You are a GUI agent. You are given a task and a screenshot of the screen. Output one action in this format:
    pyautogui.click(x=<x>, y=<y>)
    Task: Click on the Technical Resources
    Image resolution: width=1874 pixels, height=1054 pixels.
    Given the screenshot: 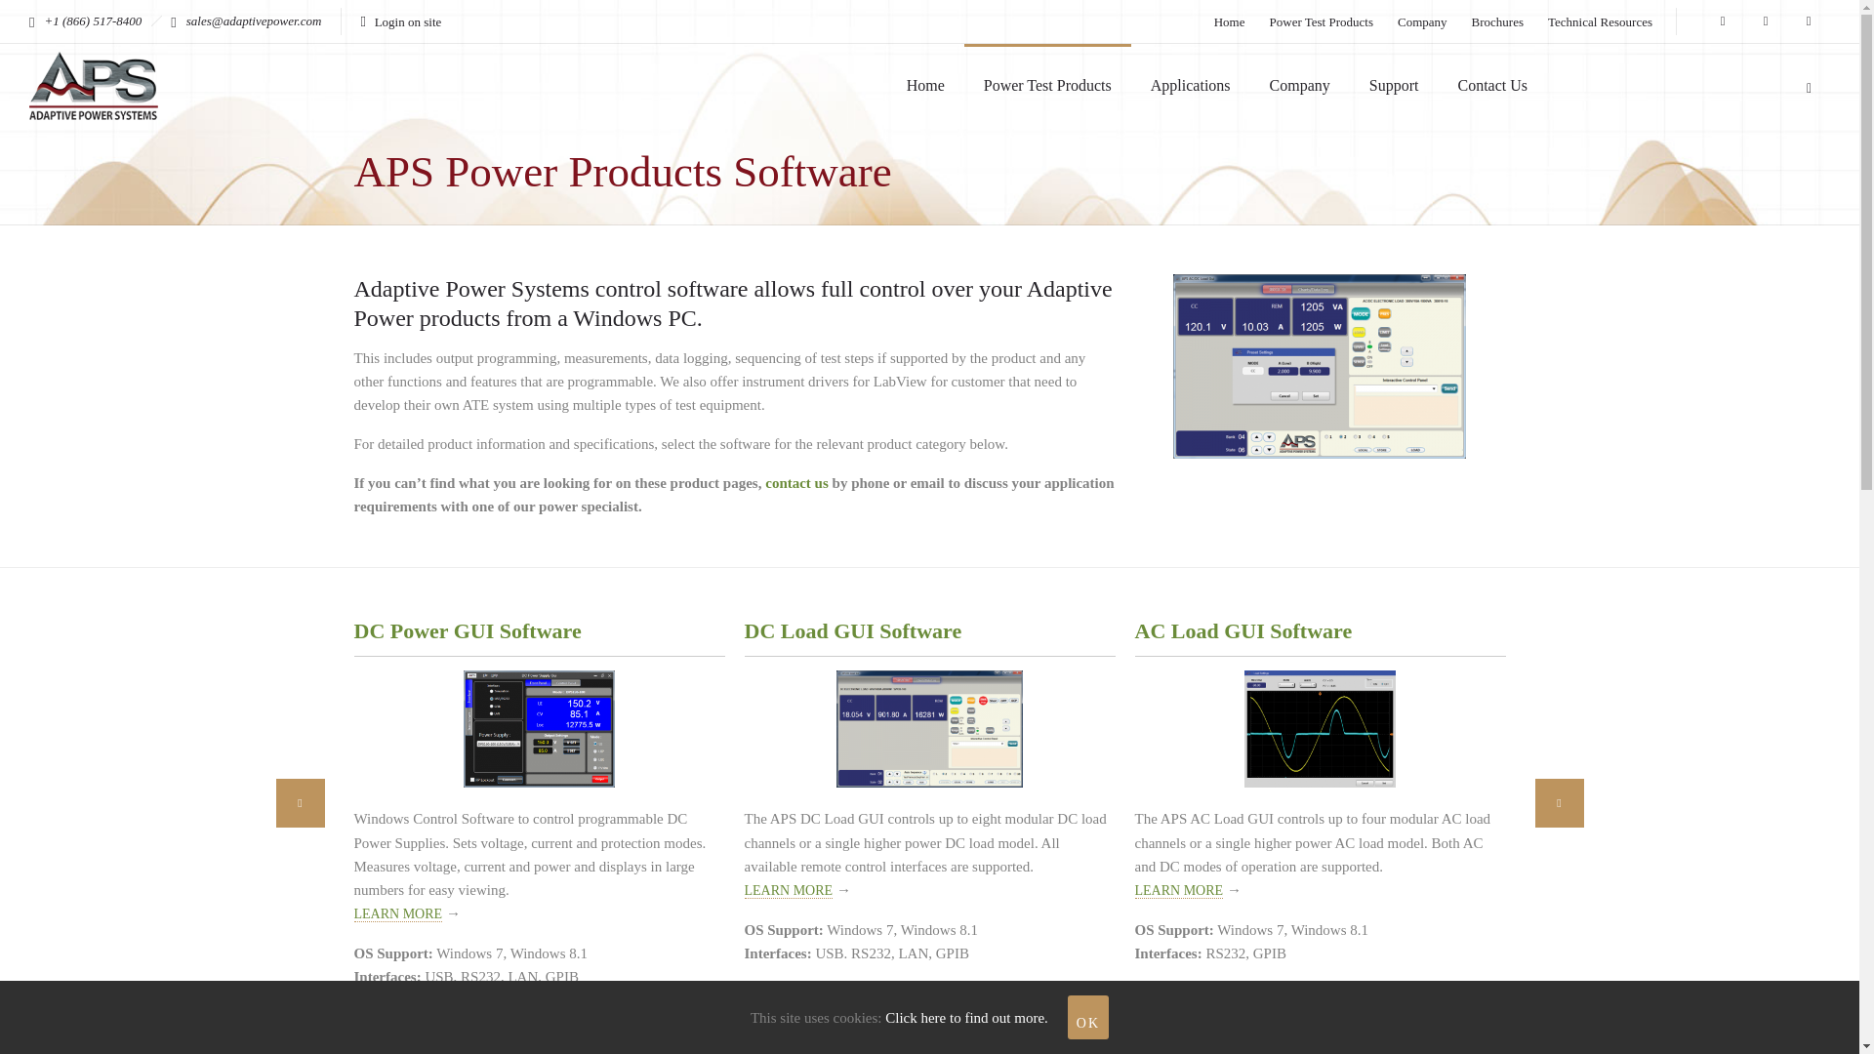 What is the action you would take?
    pyautogui.click(x=1600, y=22)
    